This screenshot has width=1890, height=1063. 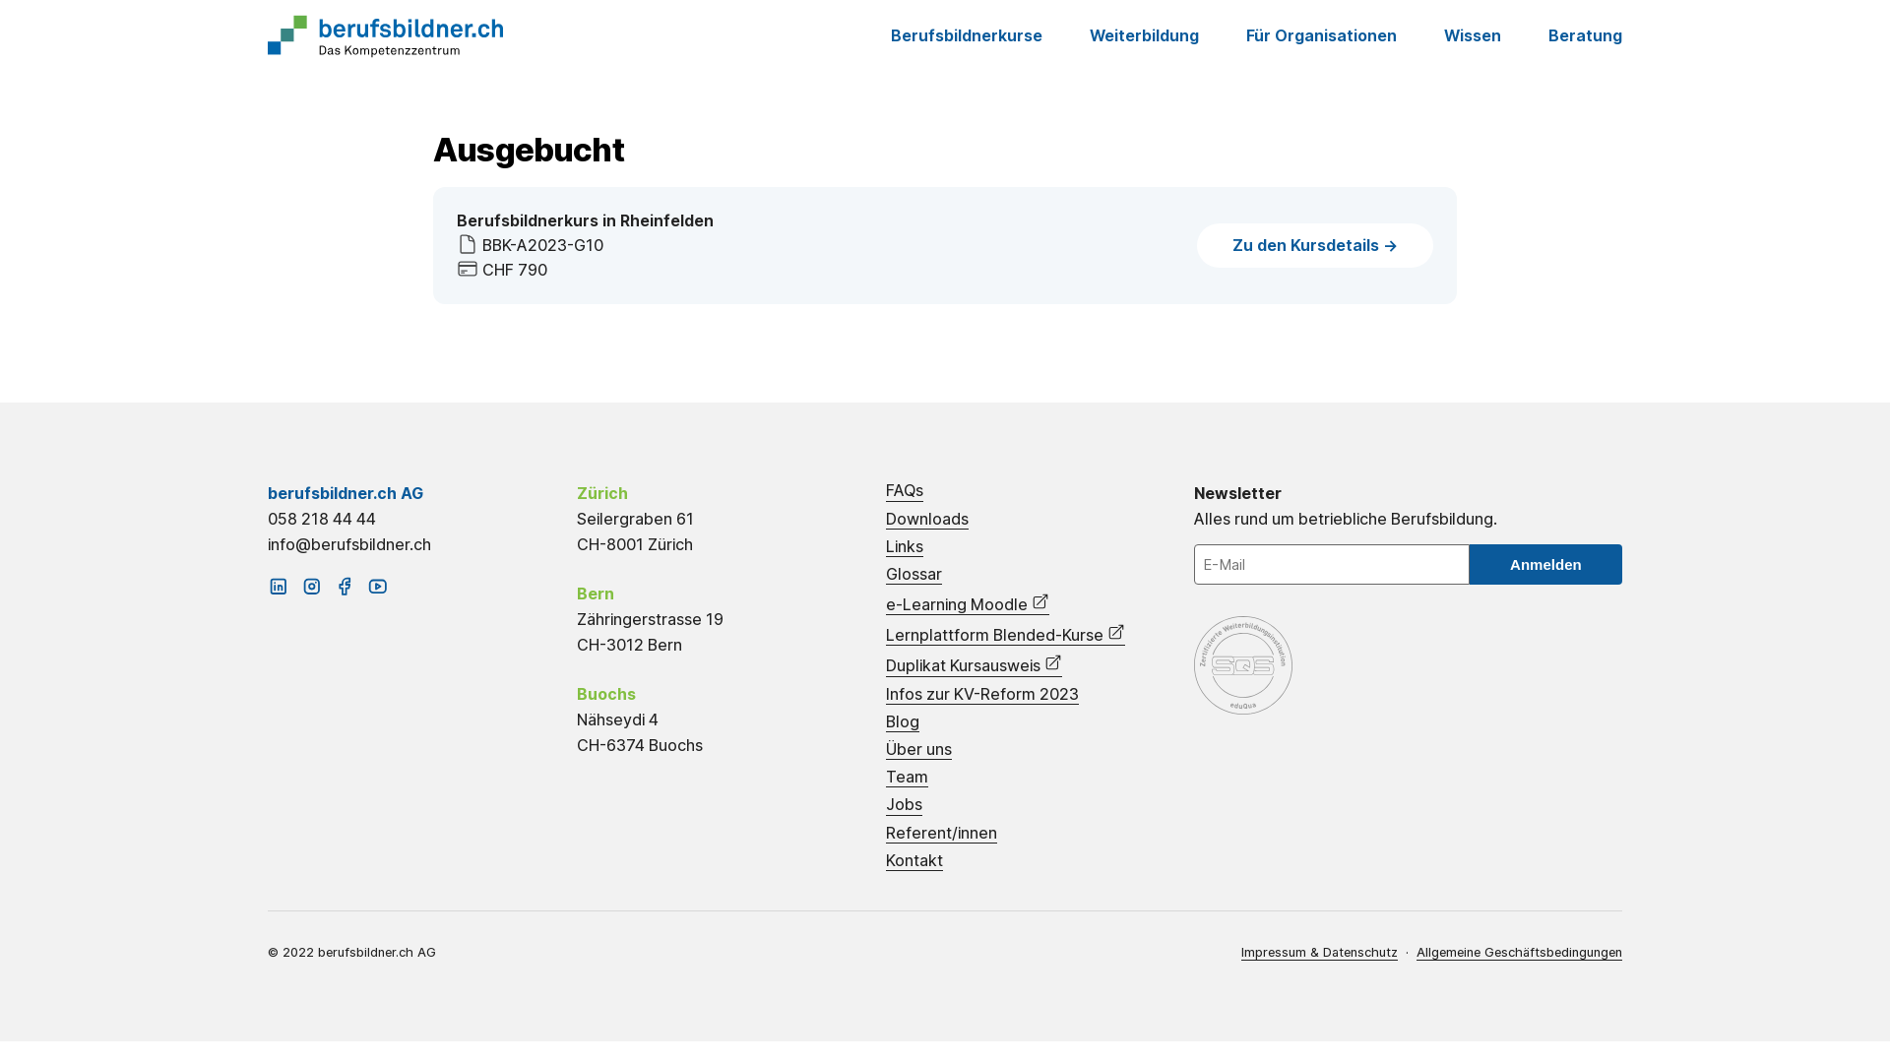 I want to click on Downloads, so click(x=927, y=520).